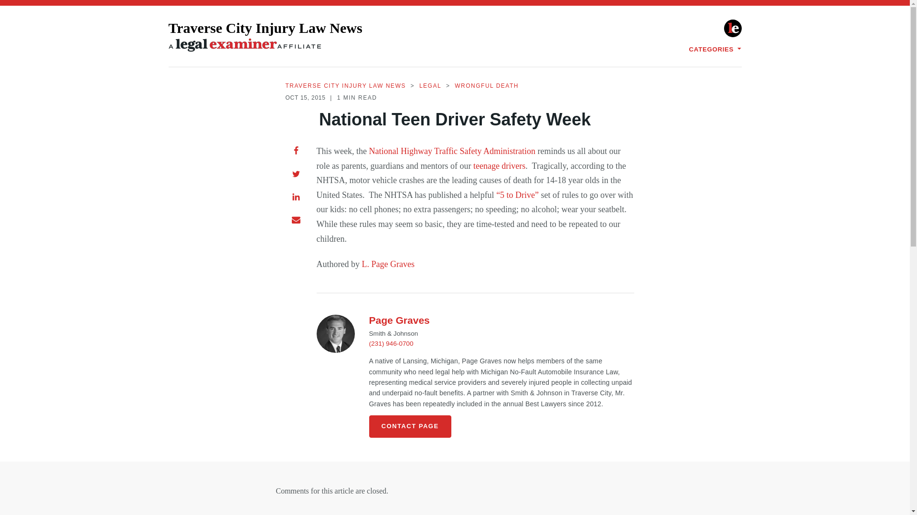 Image resolution: width=917 pixels, height=515 pixels. Describe the element at coordinates (430, 86) in the screenshot. I see `LEGAL` at that location.